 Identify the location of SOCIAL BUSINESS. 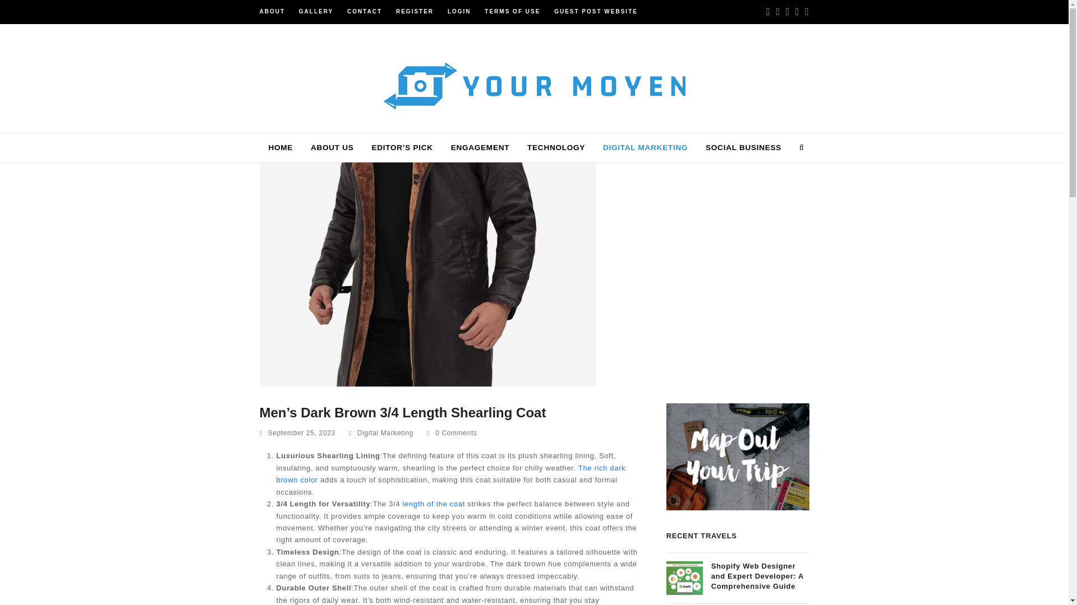
(744, 148).